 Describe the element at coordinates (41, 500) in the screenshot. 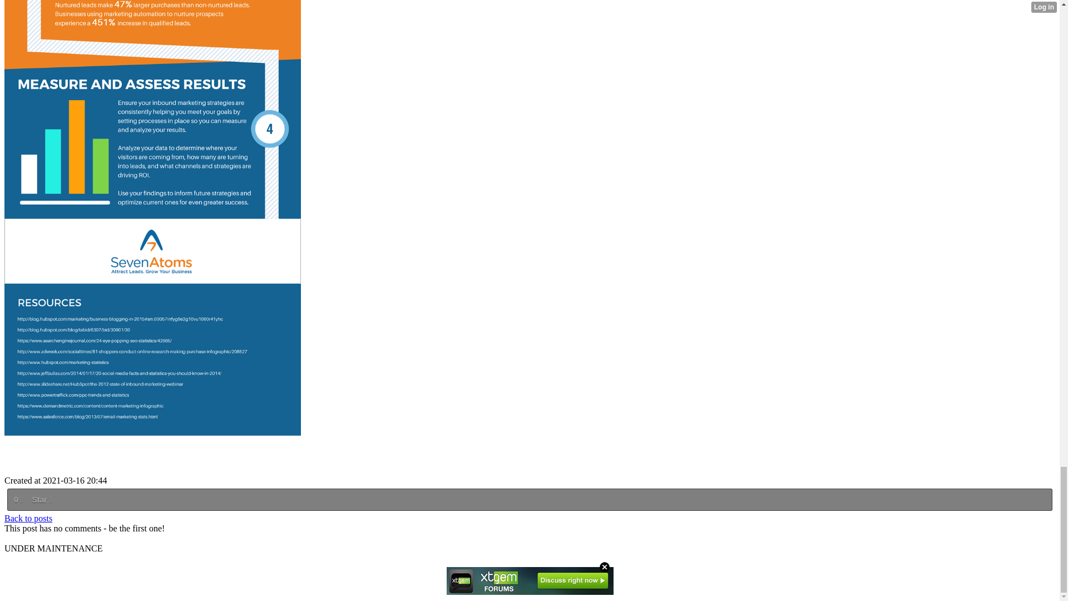

I see `Star` at that location.